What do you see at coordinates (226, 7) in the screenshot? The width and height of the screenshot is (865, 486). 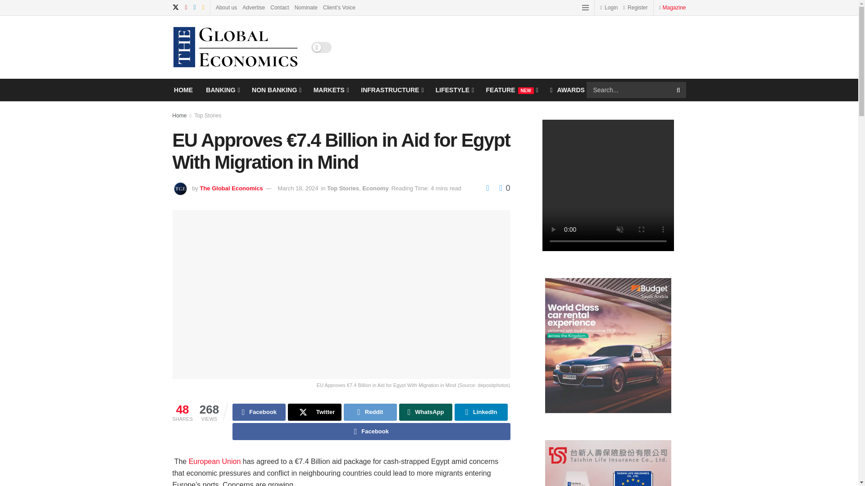 I see `About us` at bounding box center [226, 7].